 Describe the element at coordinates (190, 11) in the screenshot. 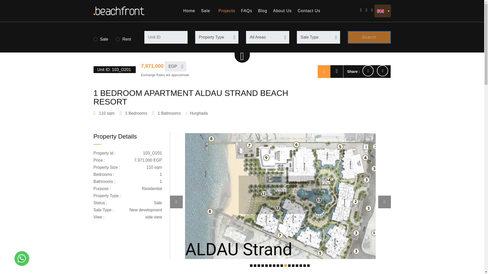

I see `Home` at that location.